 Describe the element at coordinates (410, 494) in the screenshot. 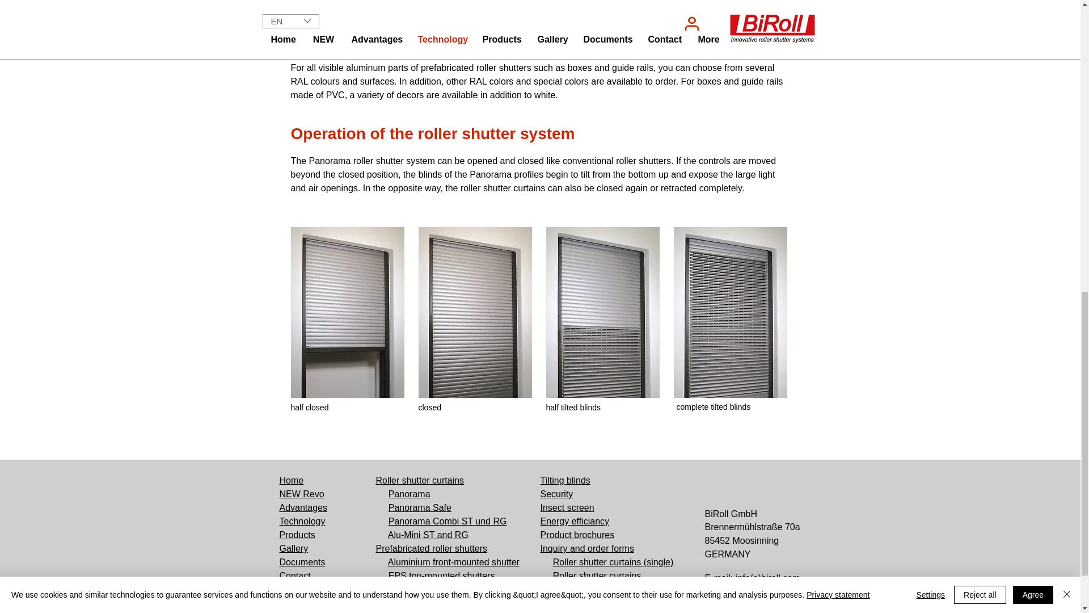

I see `Panorama` at that location.